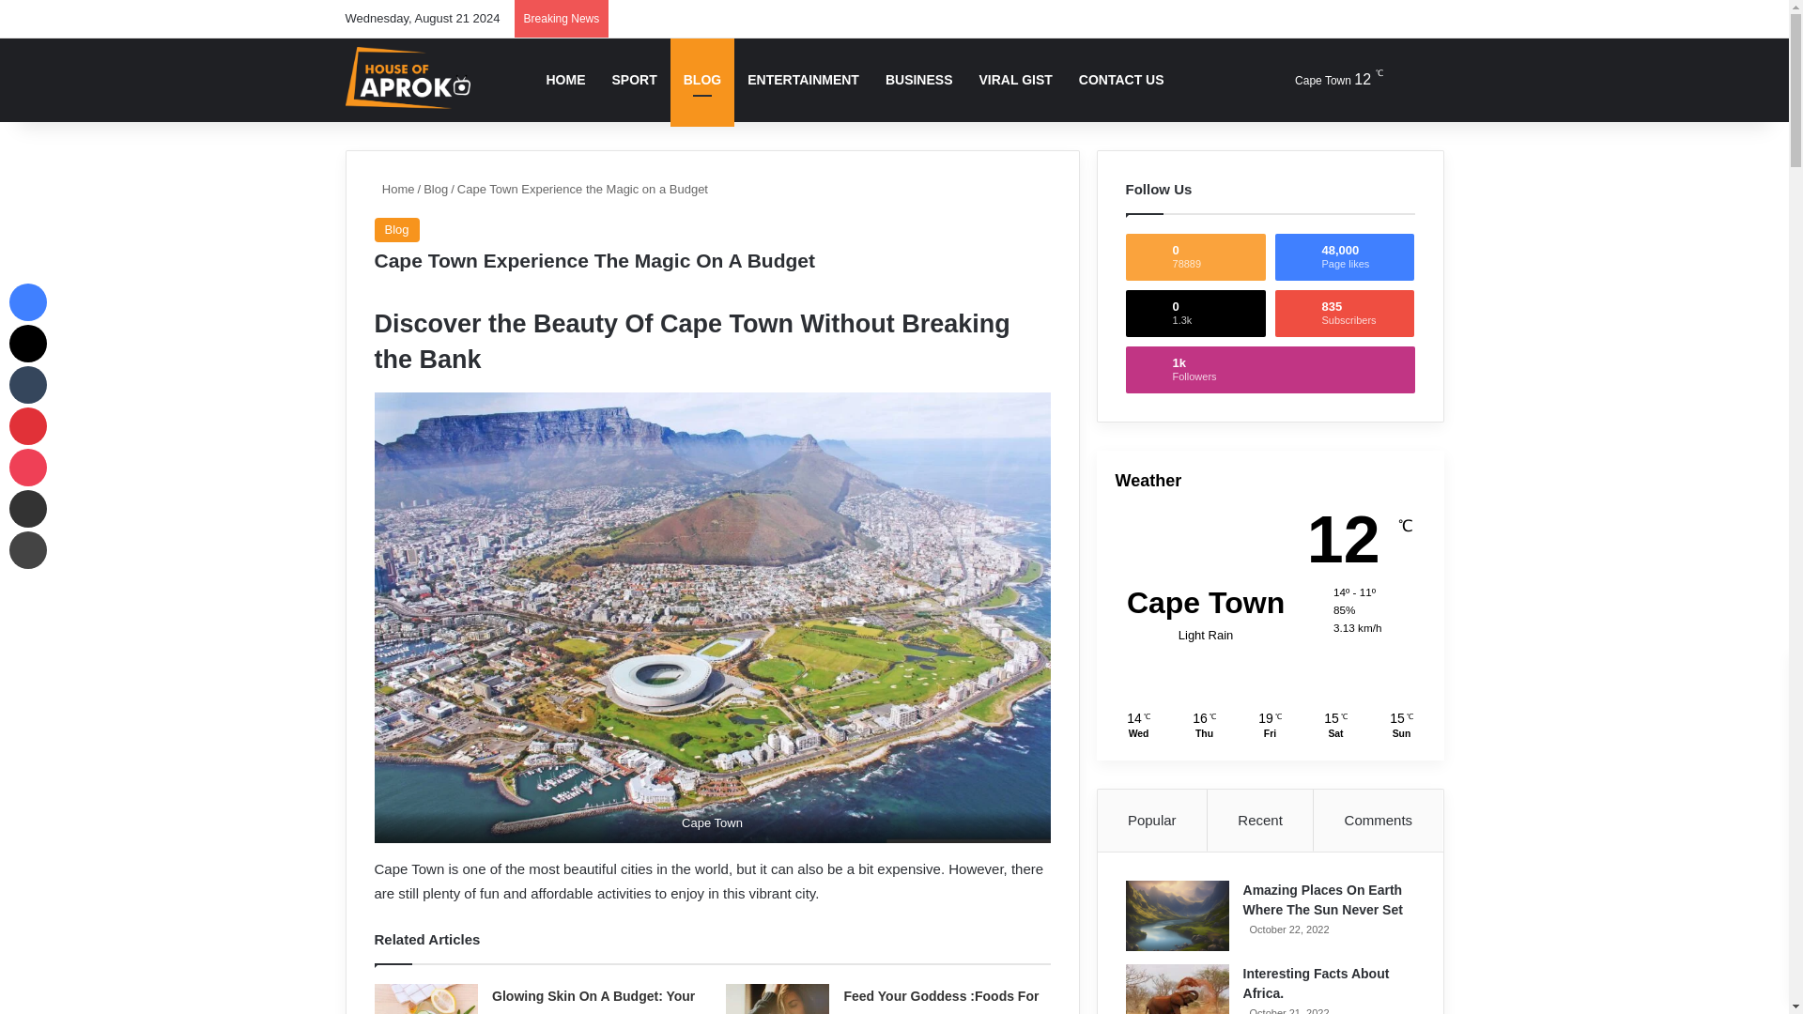  What do you see at coordinates (395, 230) in the screenshot?
I see `Blog` at bounding box center [395, 230].